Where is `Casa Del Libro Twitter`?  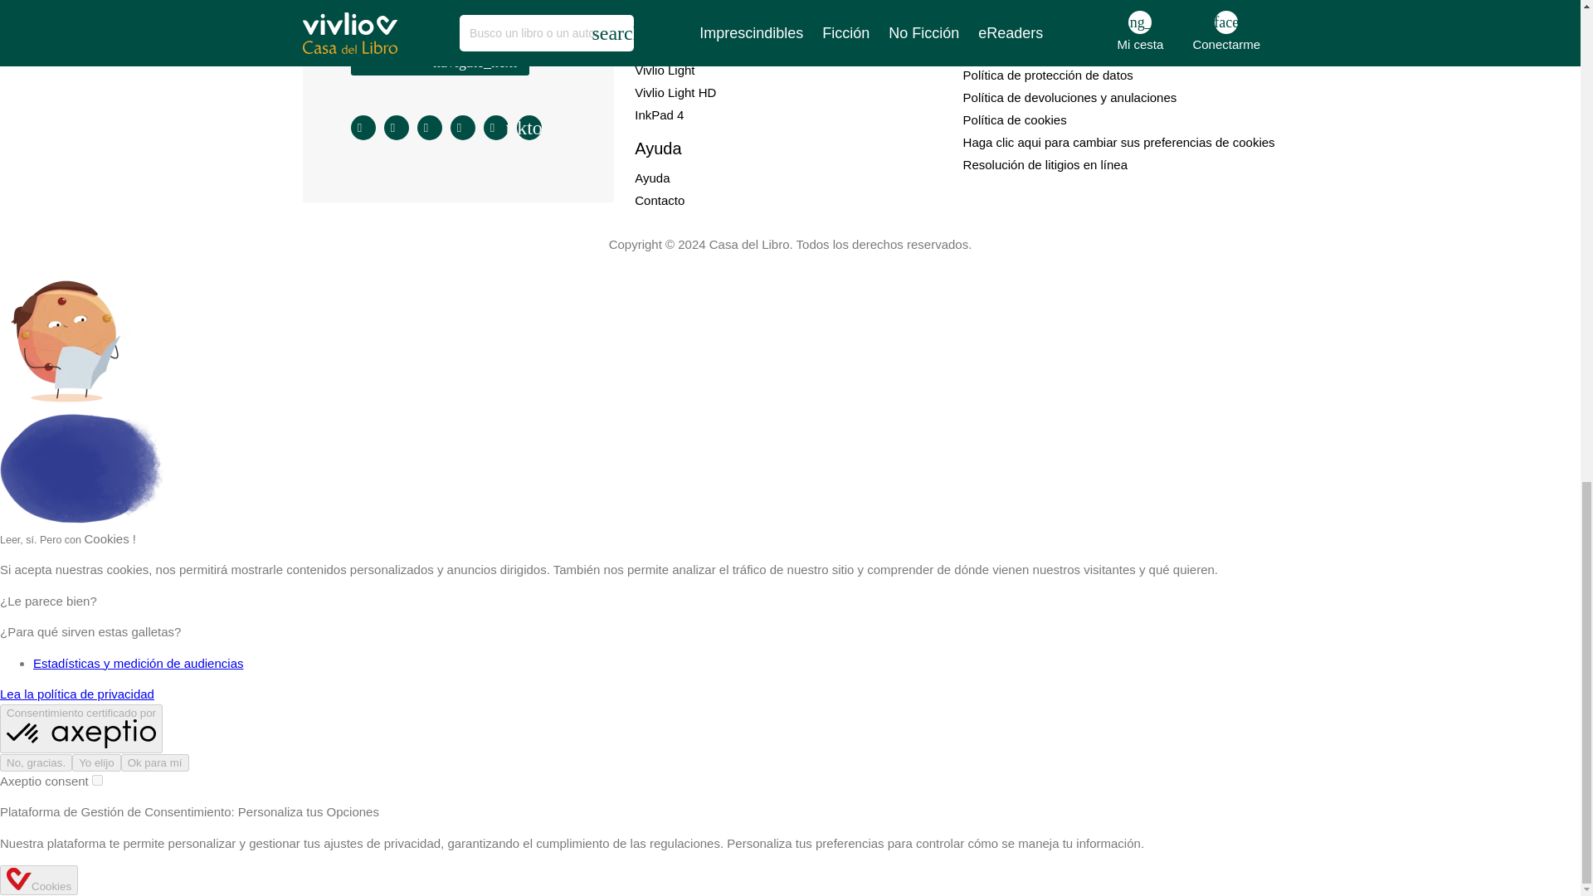
Casa Del Libro Twitter is located at coordinates (430, 128).